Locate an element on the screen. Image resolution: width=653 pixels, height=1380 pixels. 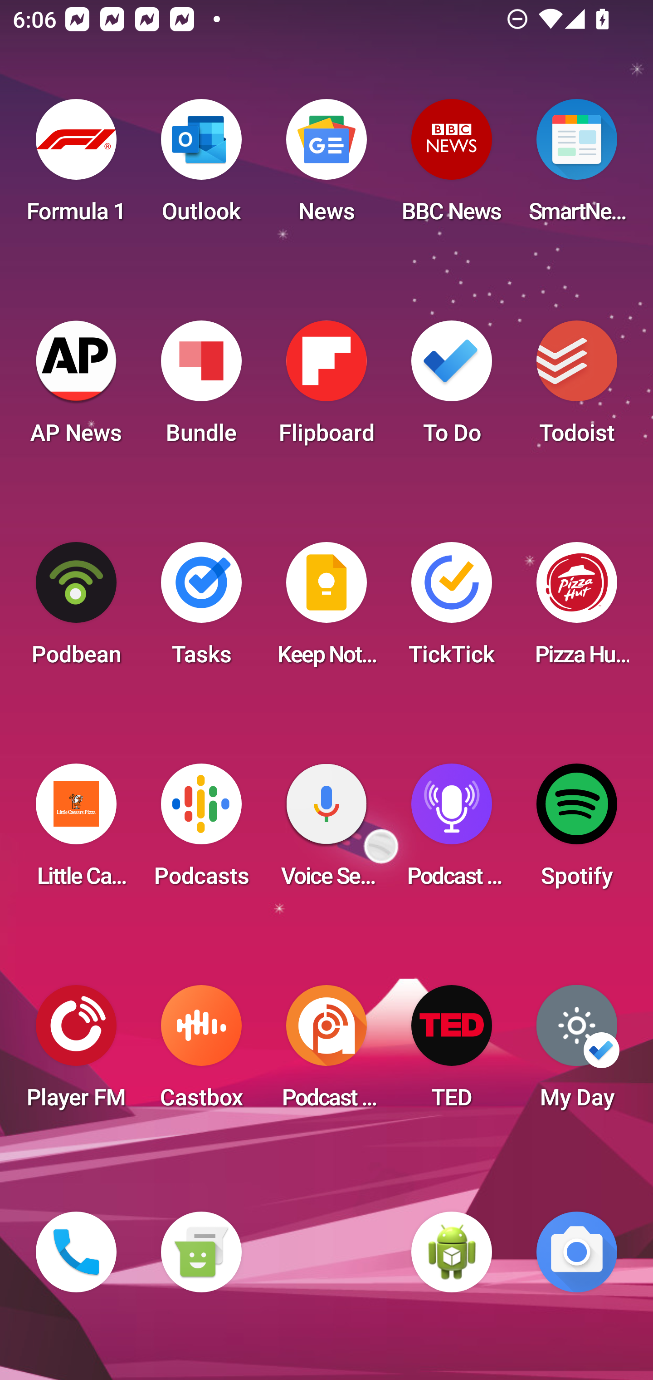
Podcasts is located at coordinates (201, 831).